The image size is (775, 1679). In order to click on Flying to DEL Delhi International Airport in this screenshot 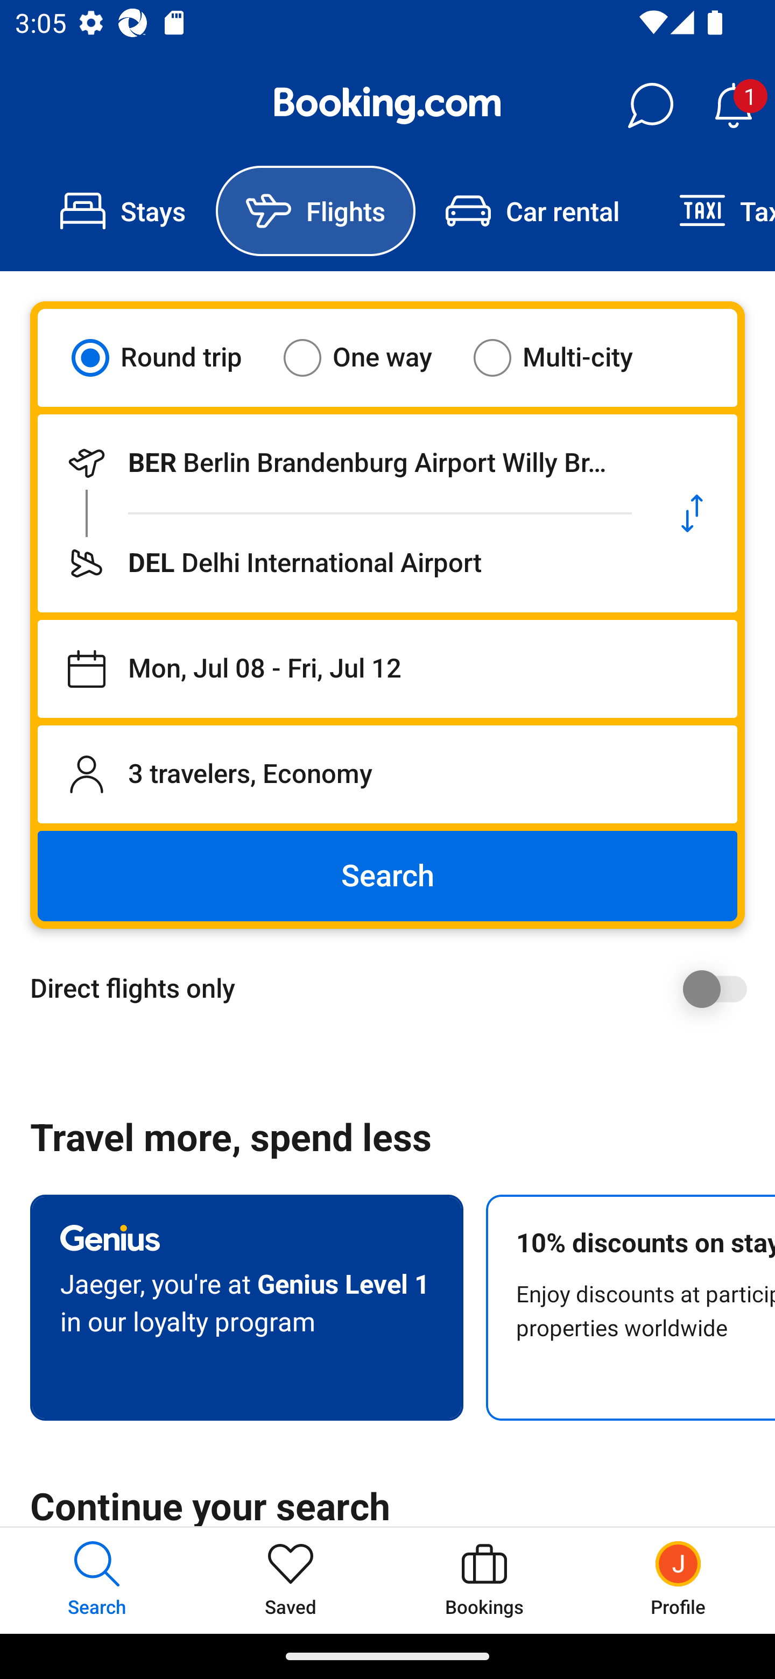, I will do `click(342, 563)`.